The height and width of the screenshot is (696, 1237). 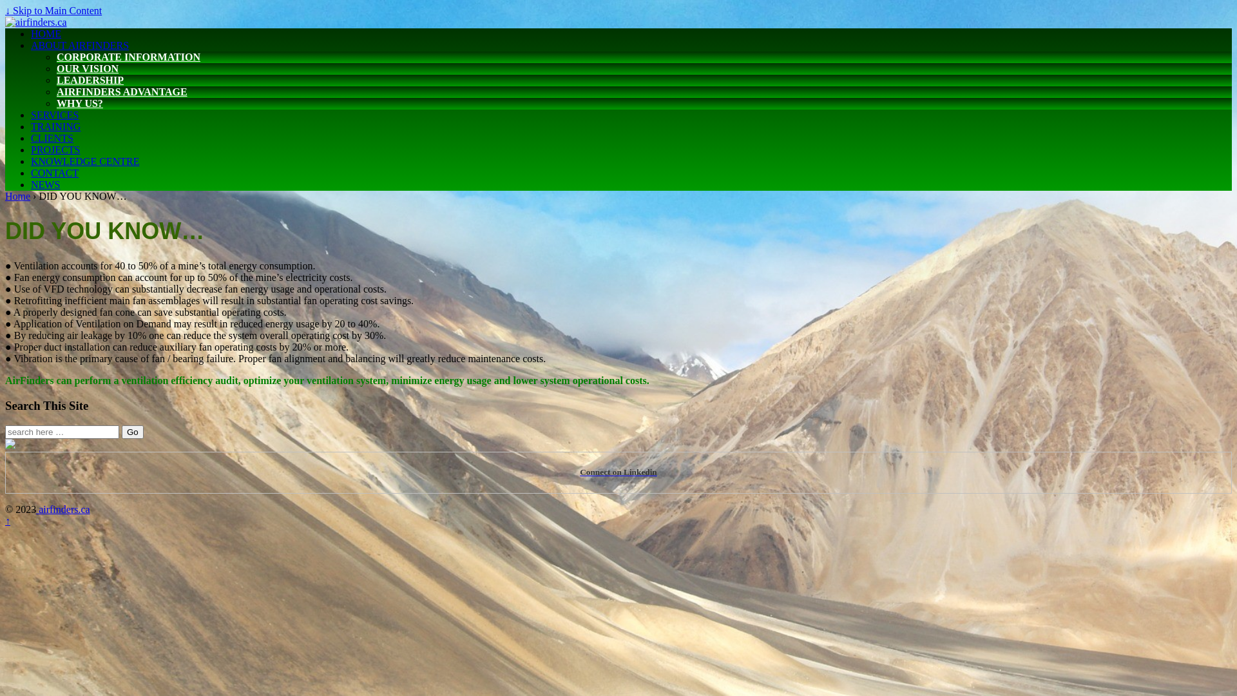 What do you see at coordinates (46, 34) in the screenshot?
I see `HOME` at bounding box center [46, 34].